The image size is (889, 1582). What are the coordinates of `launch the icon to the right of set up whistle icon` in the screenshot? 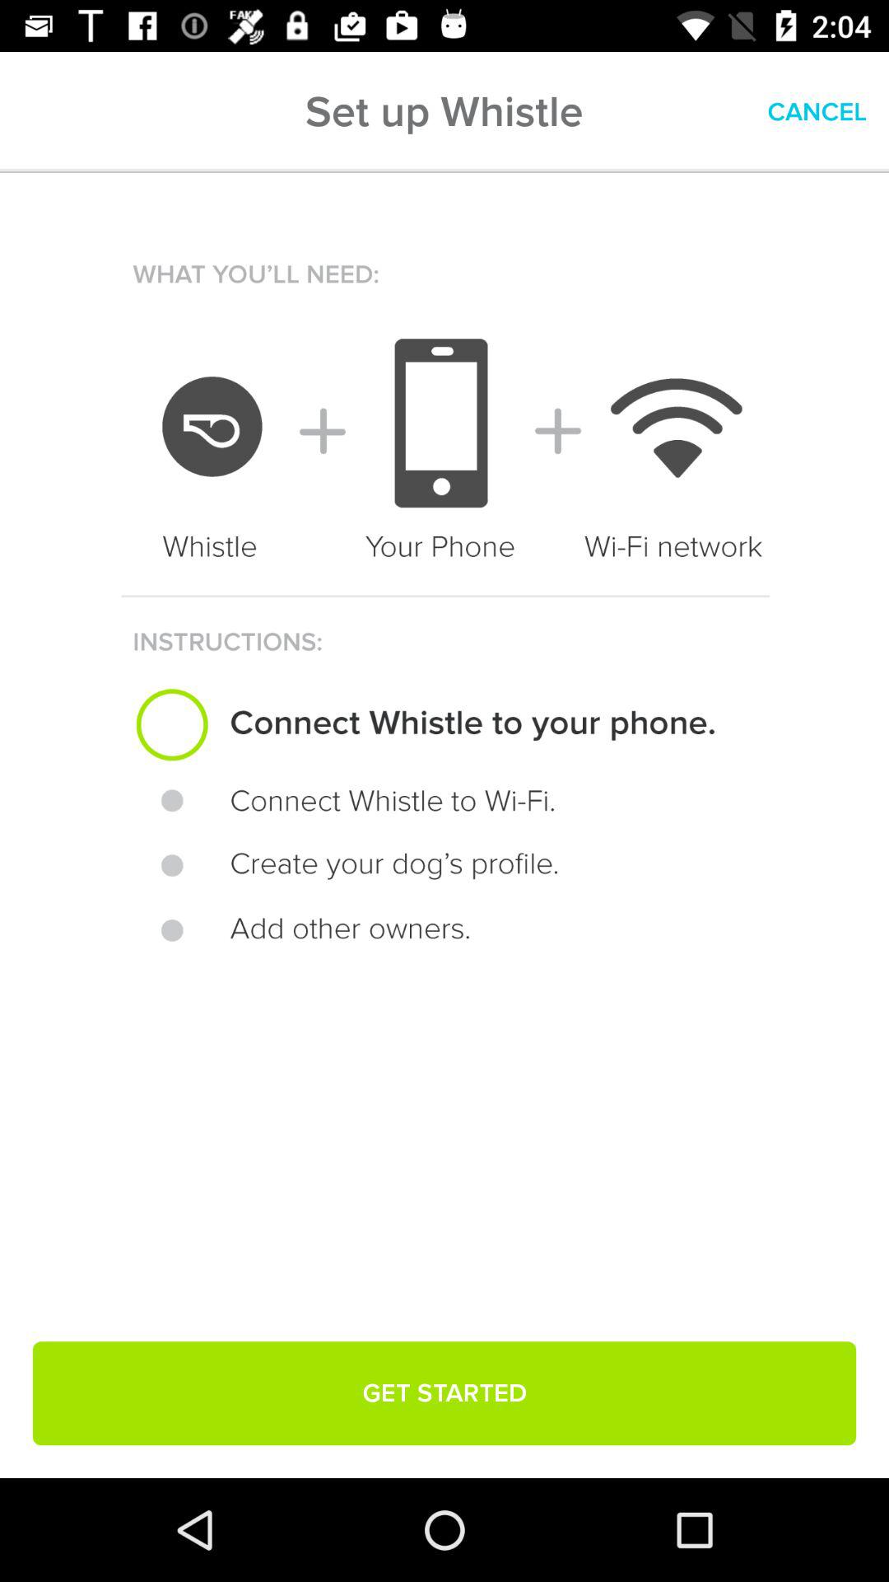 It's located at (817, 112).